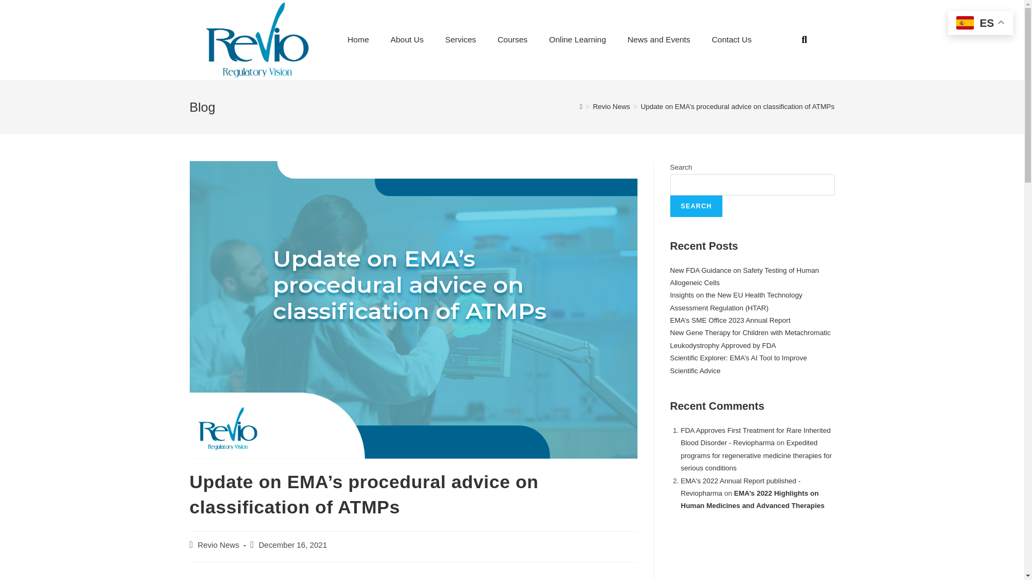  What do you see at coordinates (611, 106) in the screenshot?
I see `Revio News` at bounding box center [611, 106].